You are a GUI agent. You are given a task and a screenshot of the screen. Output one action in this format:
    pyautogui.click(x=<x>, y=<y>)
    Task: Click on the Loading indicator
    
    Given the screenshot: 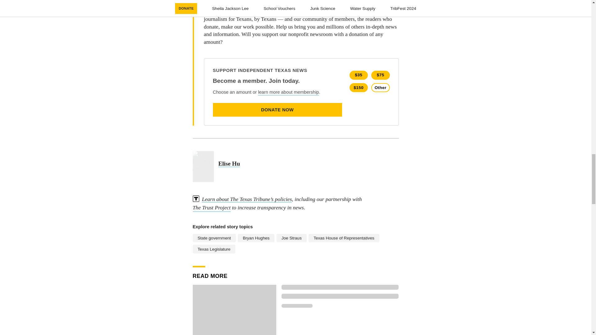 What is the action you would take?
    pyautogui.click(x=297, y=306)
    